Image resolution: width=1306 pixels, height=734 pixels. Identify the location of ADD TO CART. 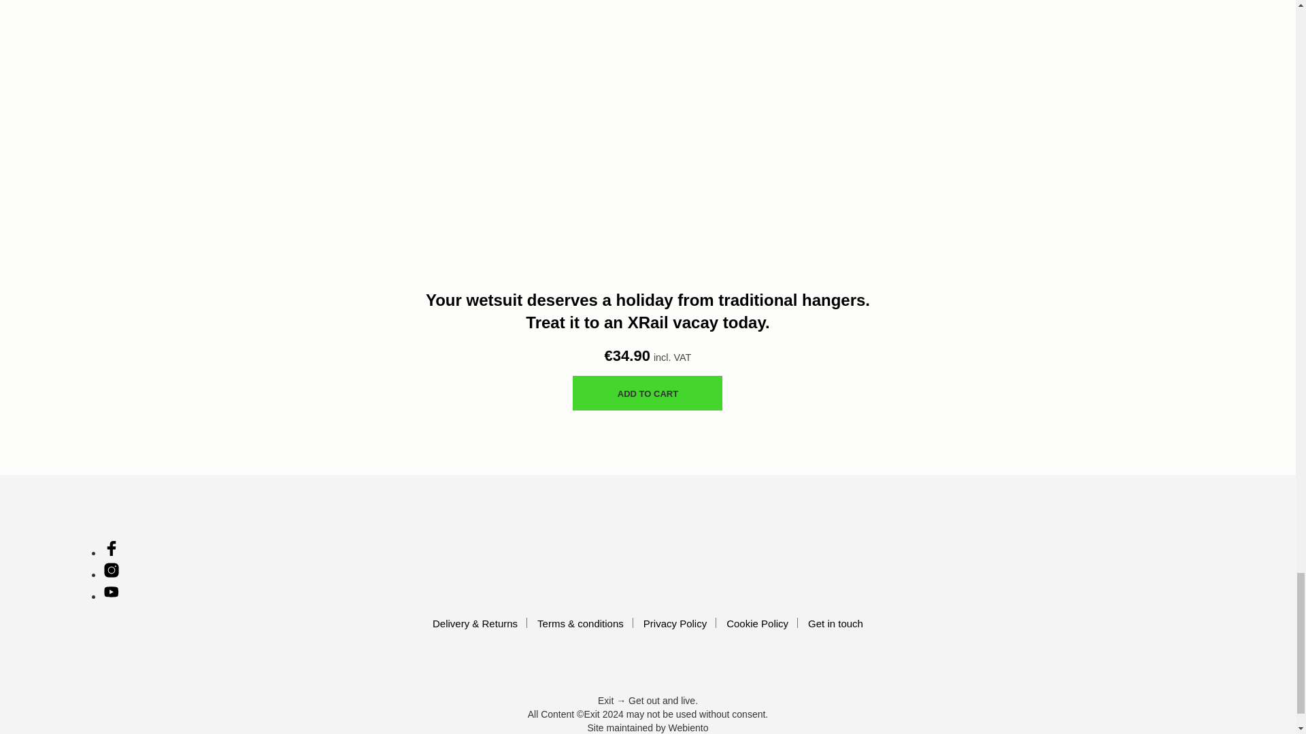
(648, 393).